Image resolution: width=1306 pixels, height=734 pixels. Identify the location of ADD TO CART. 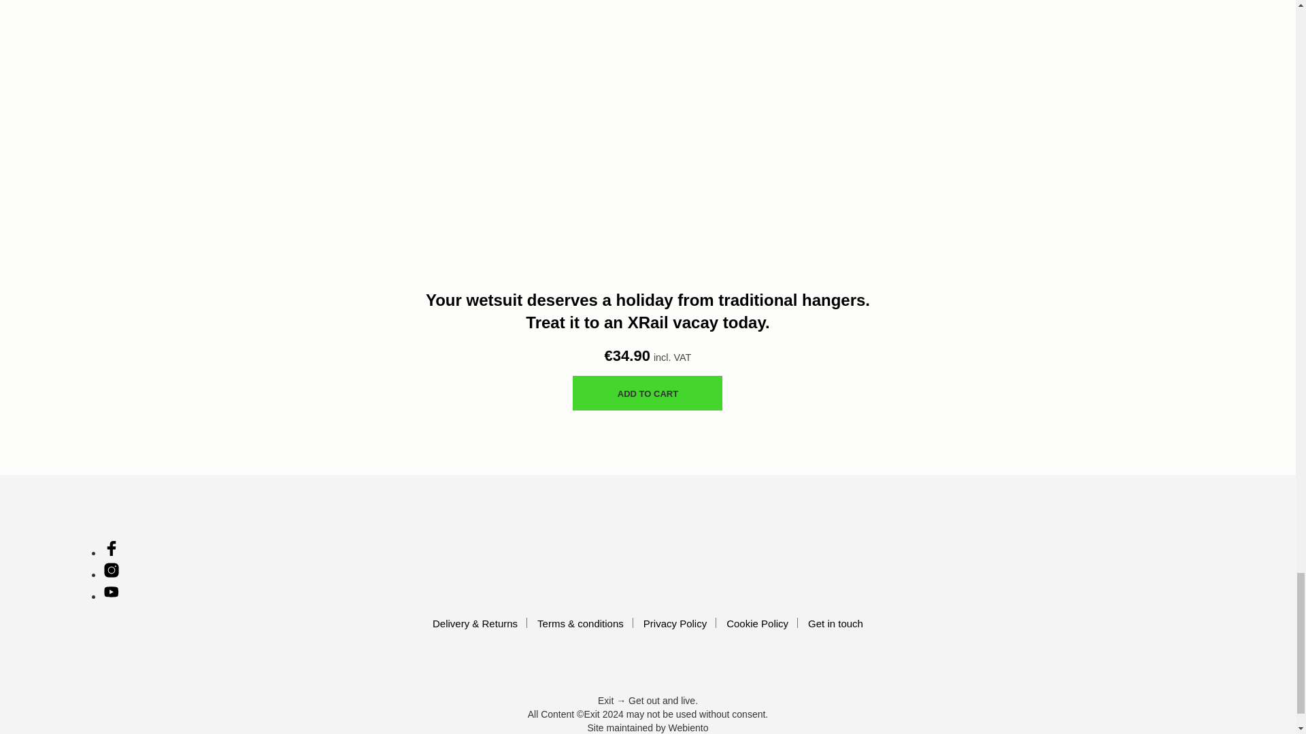
(648, 393).